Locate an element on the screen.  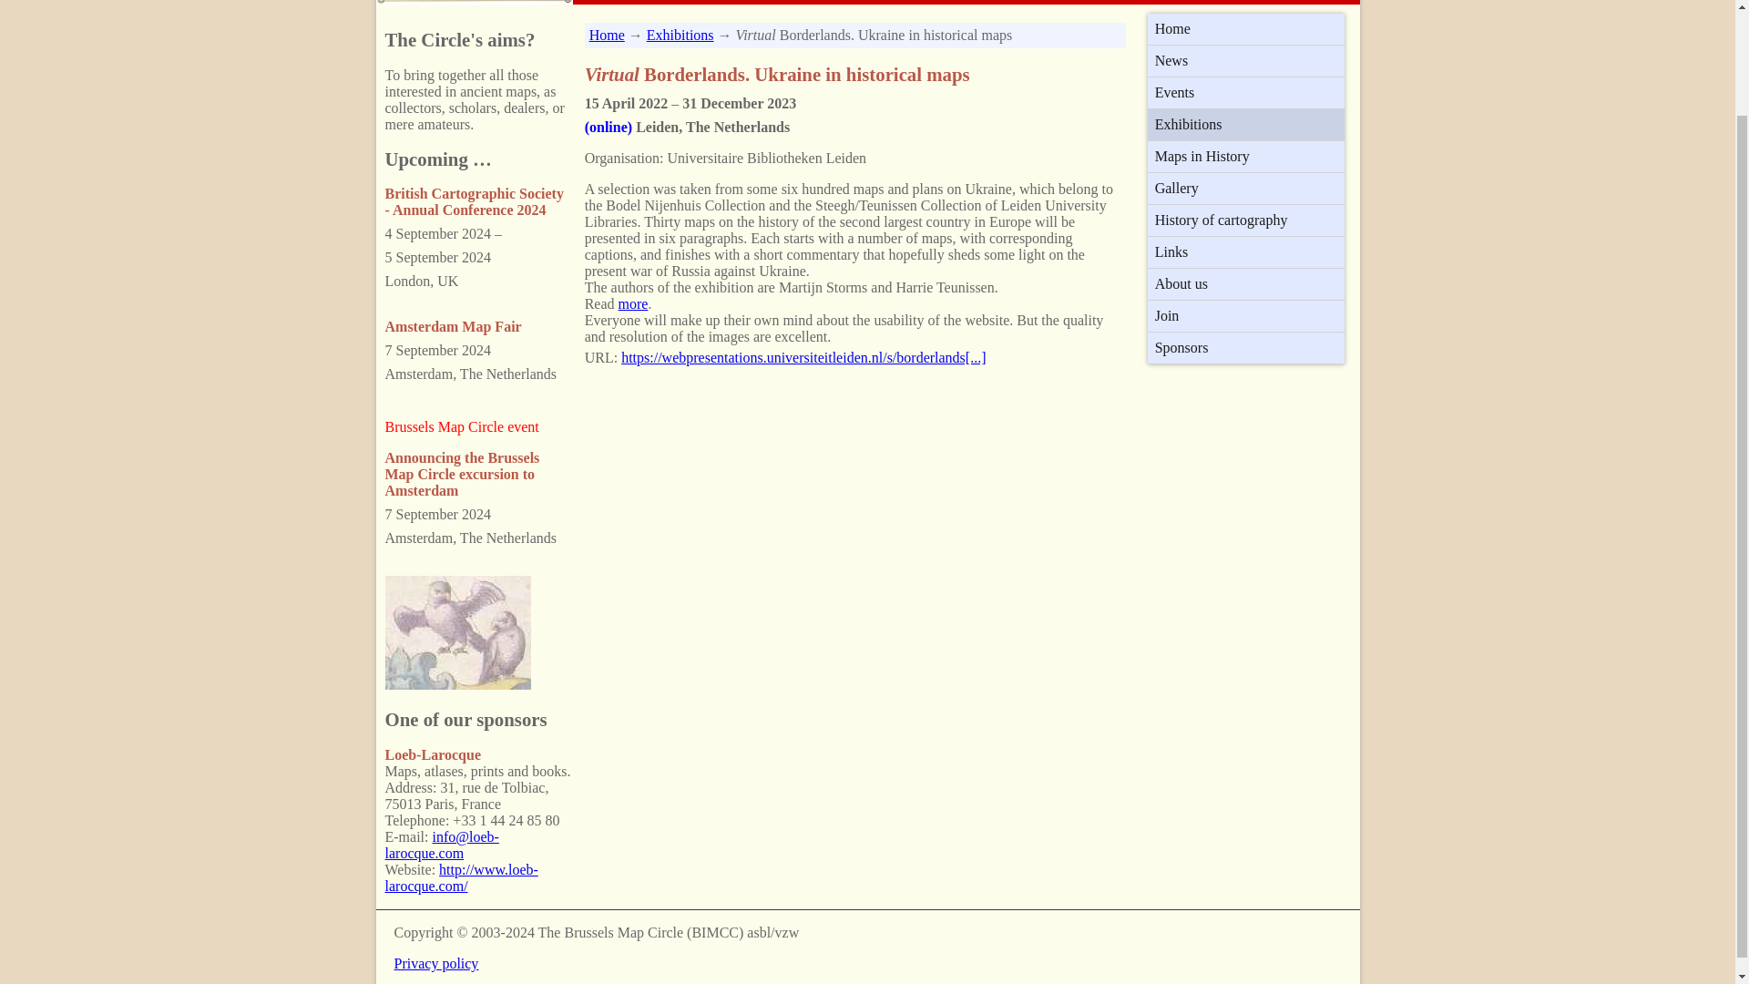
British Cartographic Society - Annual Conference 2024 is located at coordinates (474, 201).